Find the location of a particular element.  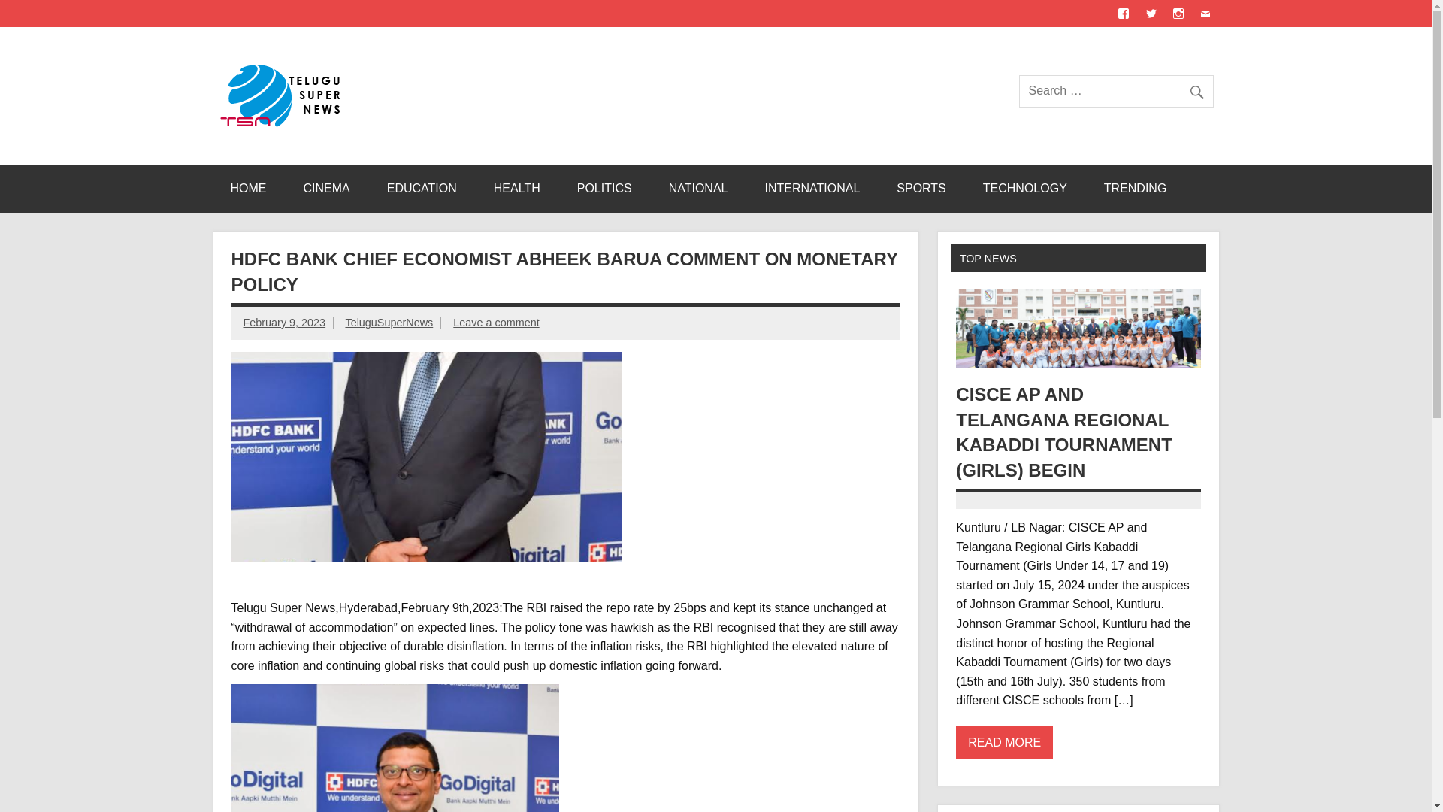

POLITICS is located at coordinates (604, 188).